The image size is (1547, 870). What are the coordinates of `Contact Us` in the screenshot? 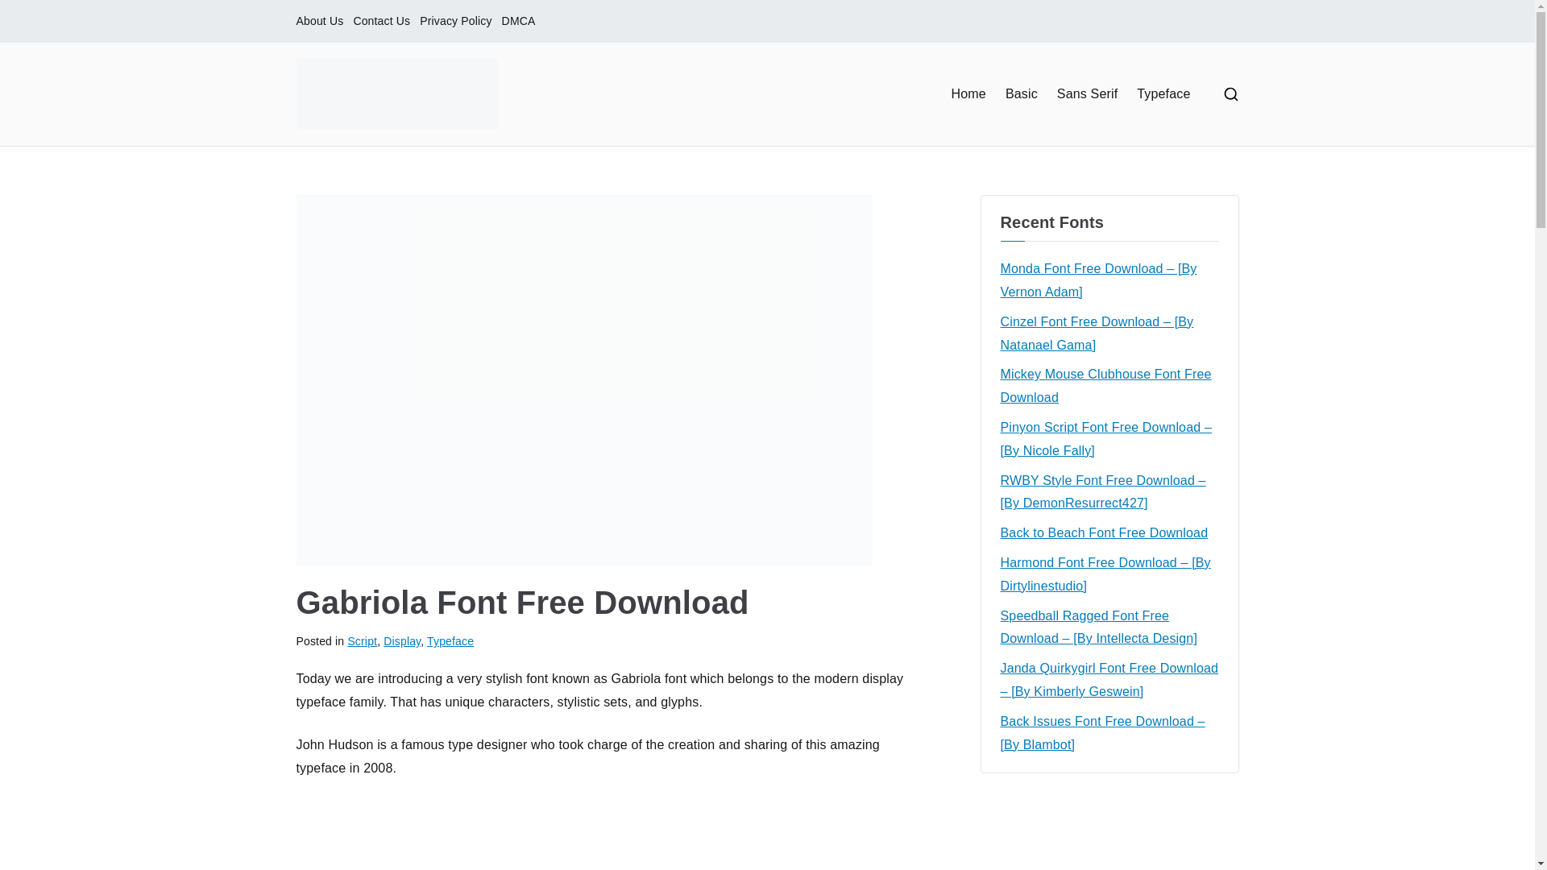 It's located at (380, 21).